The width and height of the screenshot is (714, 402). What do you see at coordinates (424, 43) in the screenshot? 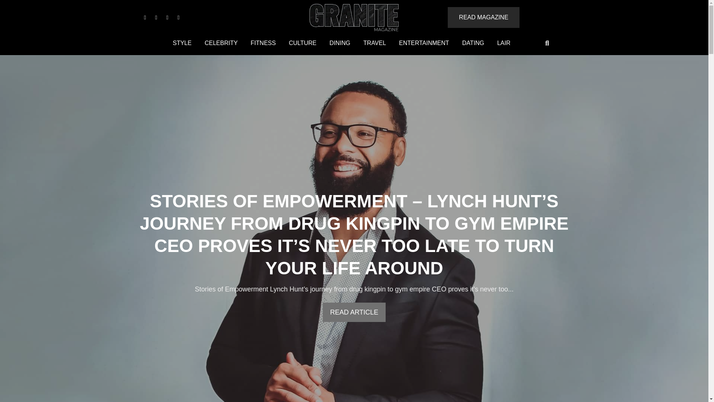
I see `ENTERTAINMENT` at bounding box center [424, 43].